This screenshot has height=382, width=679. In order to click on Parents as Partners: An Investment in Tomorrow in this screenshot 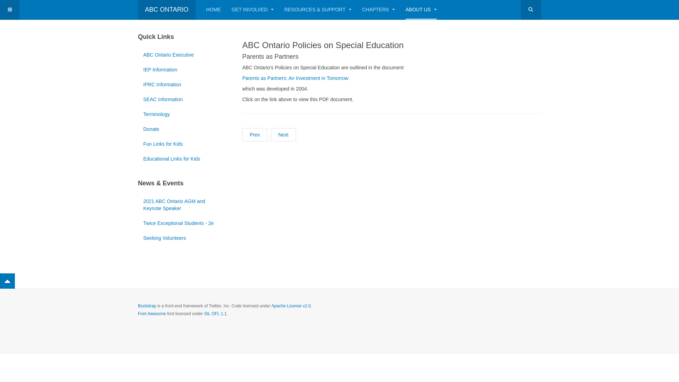, I will do `click(295, 78)`.